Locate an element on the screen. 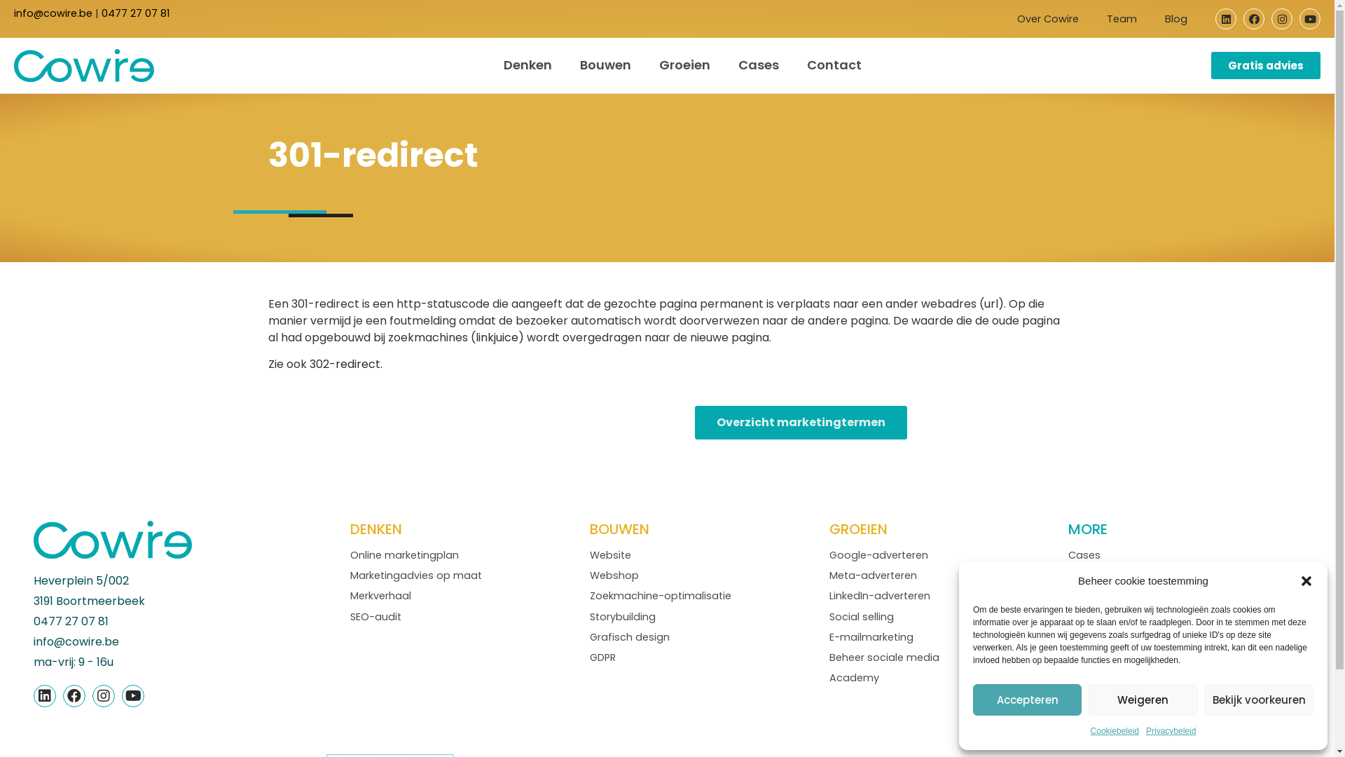 The height and width of the screenshot is (757, 1345). Gratis advies is located at coordinates (1266, 66).